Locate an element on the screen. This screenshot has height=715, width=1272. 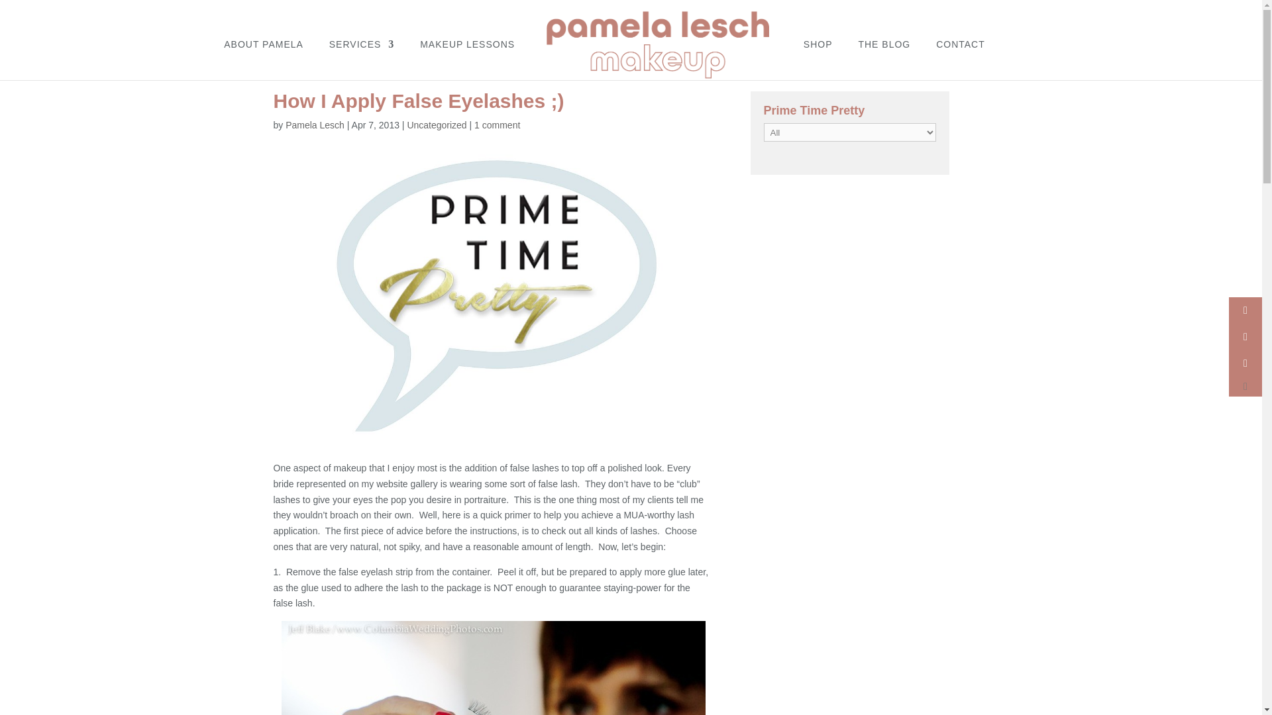
CONTACT is located at coordinates (961, 60).